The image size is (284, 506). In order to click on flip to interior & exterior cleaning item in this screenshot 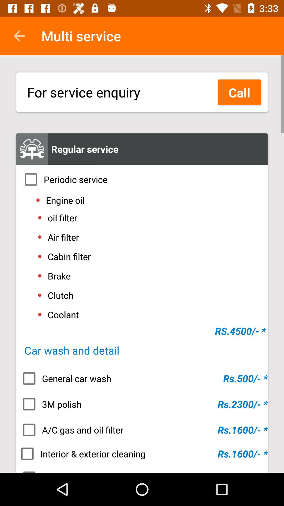, I will do `click(142, 454)`.